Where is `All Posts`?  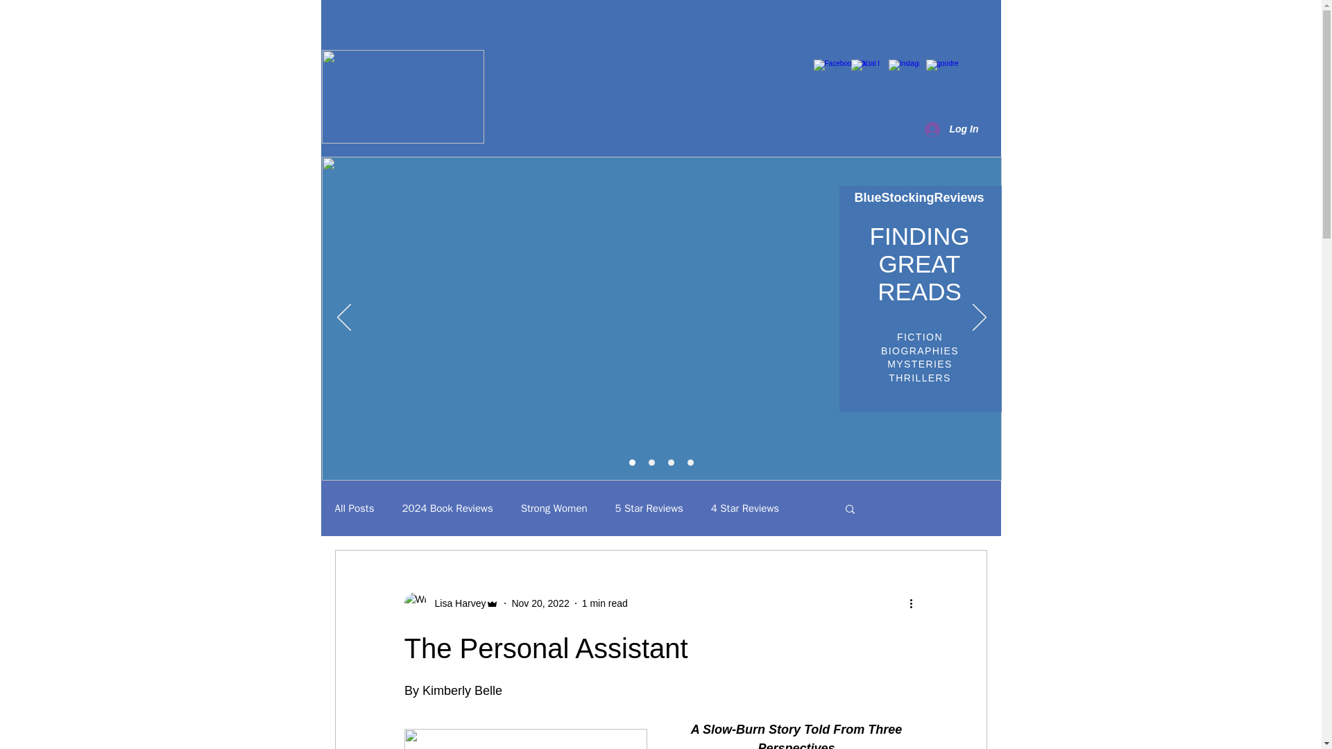 All Posts is located at coordinates (354, 508).